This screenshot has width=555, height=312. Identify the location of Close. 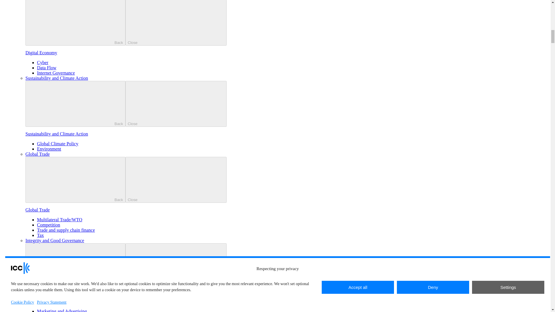
(176, 103).